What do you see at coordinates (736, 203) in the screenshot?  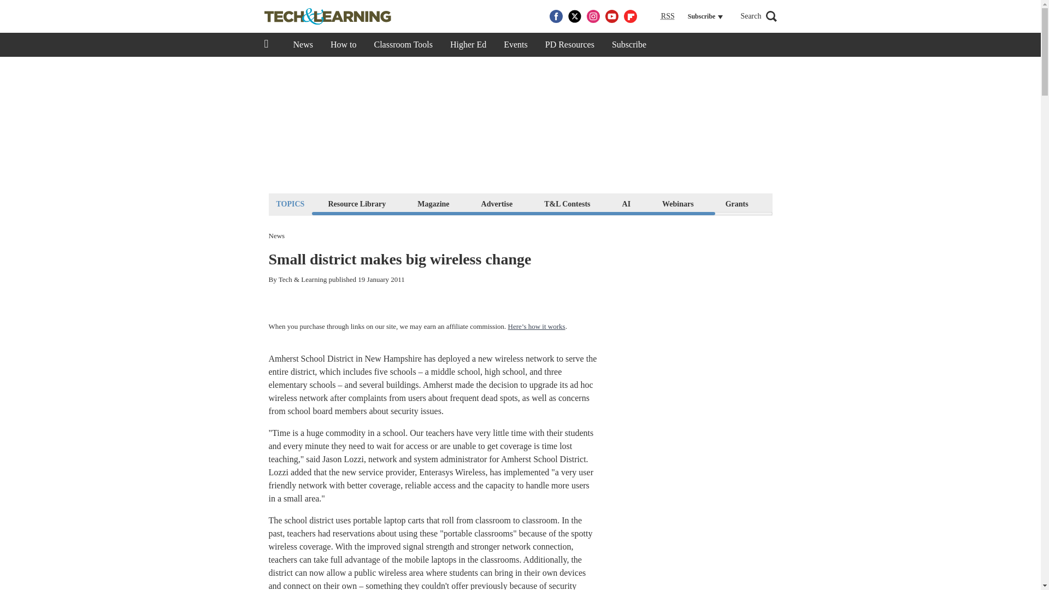 I see `Grants` at bounding box center [736, 203].